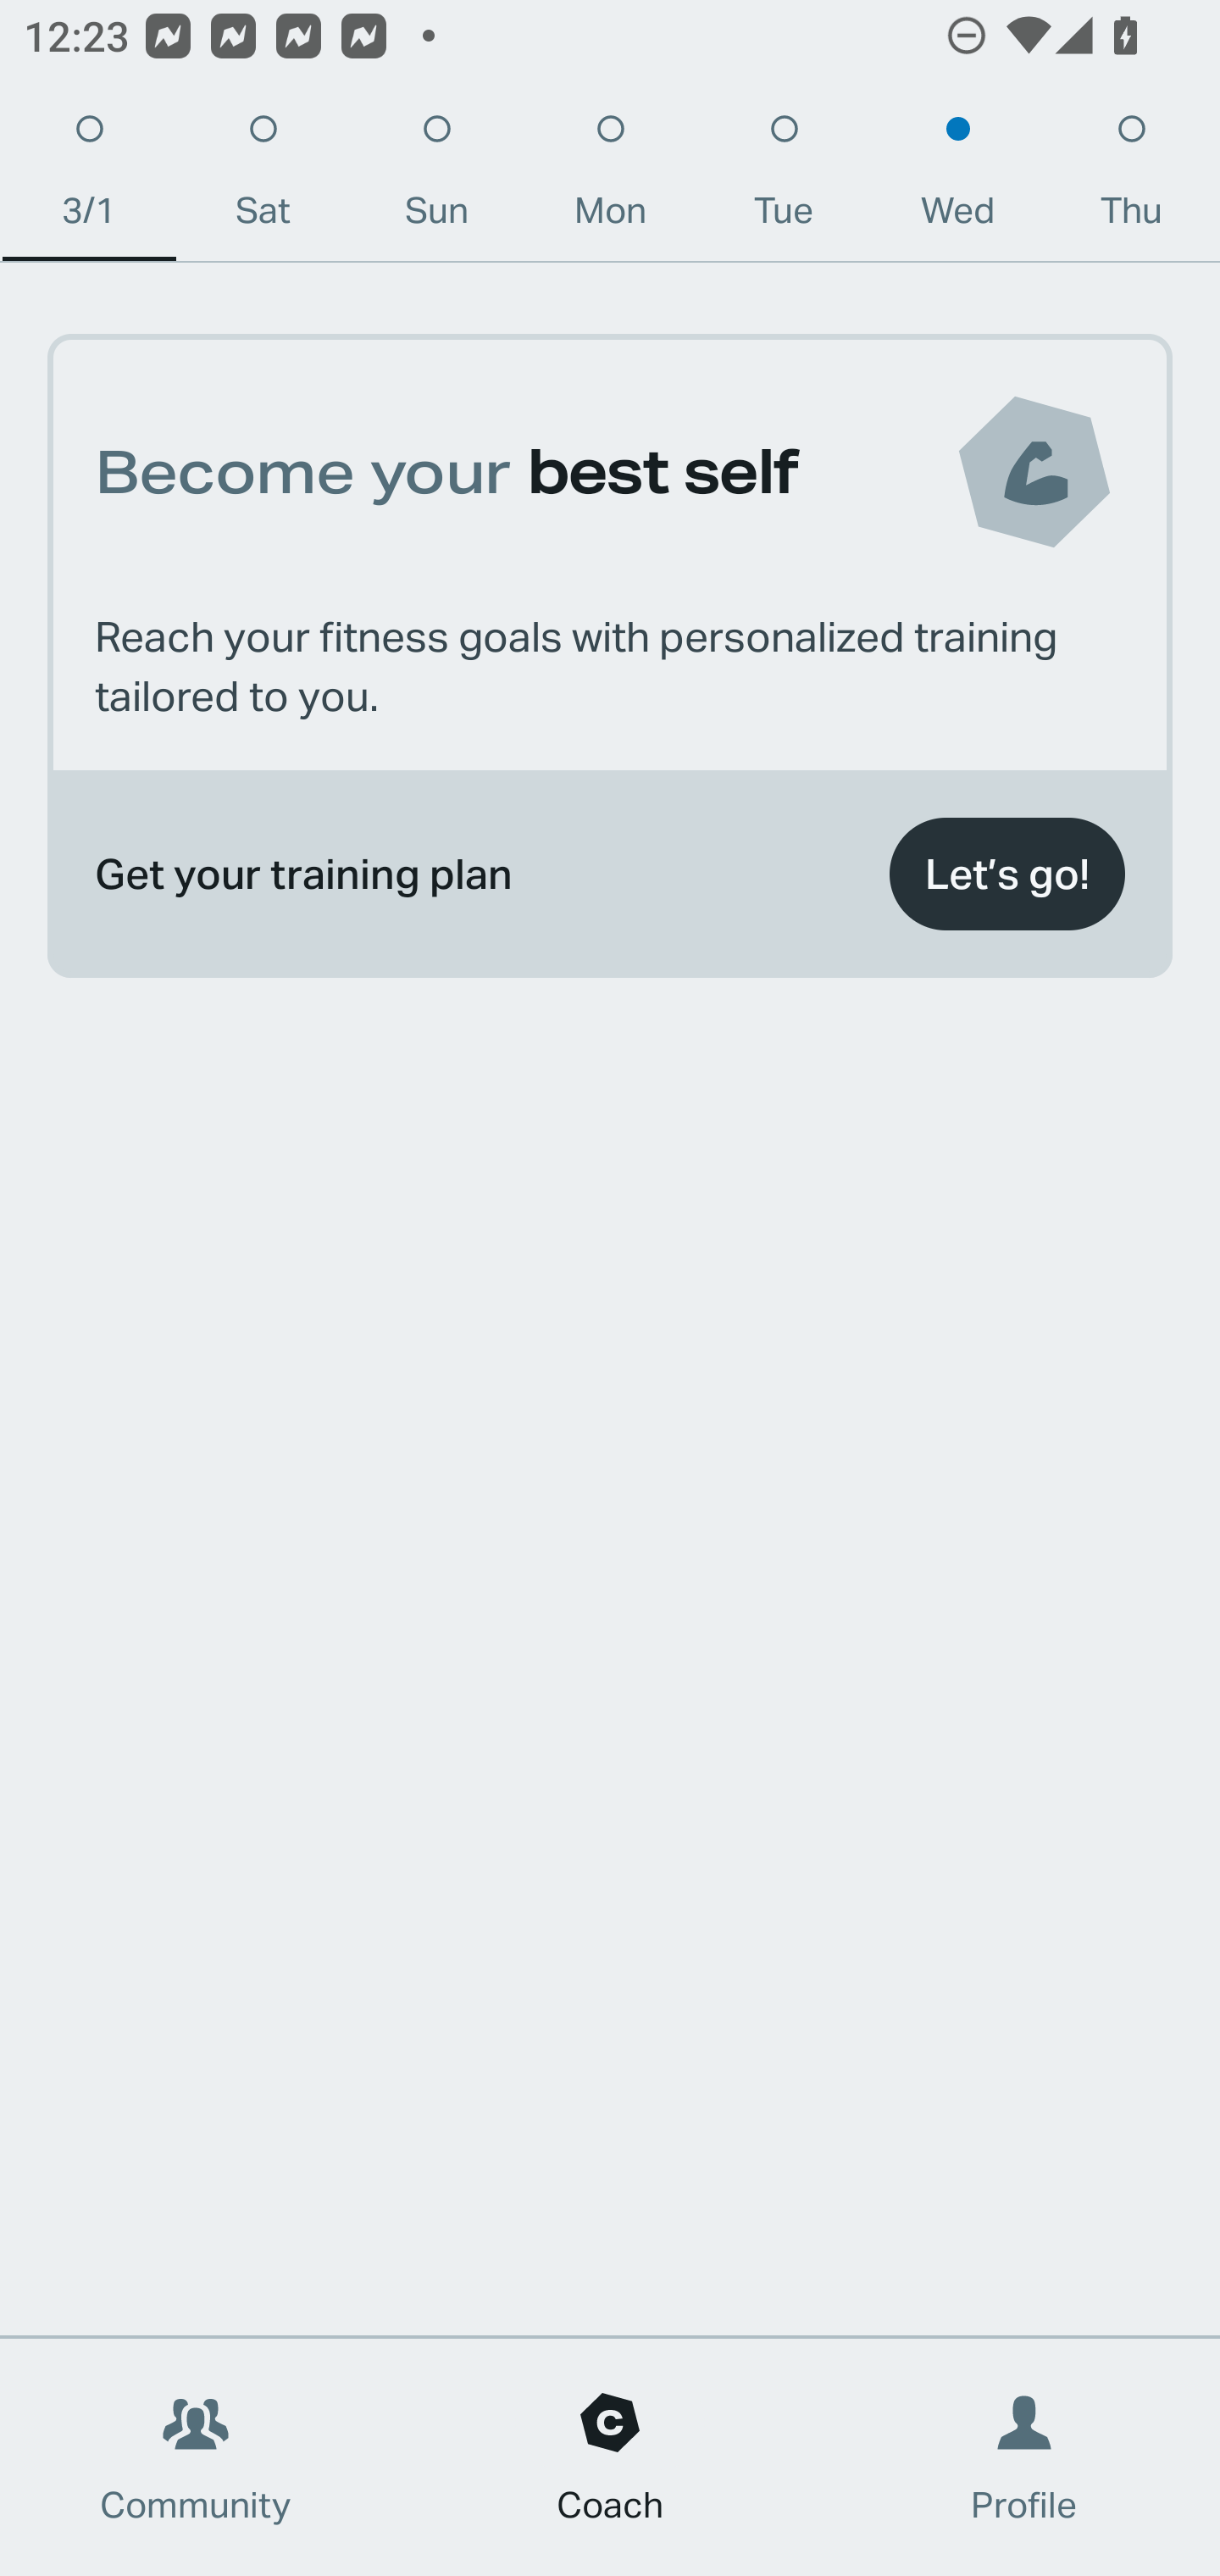  What do you see at coordinates (785, 178) in the screenshot?
I see `Tue` at bounding box center [785, 178].